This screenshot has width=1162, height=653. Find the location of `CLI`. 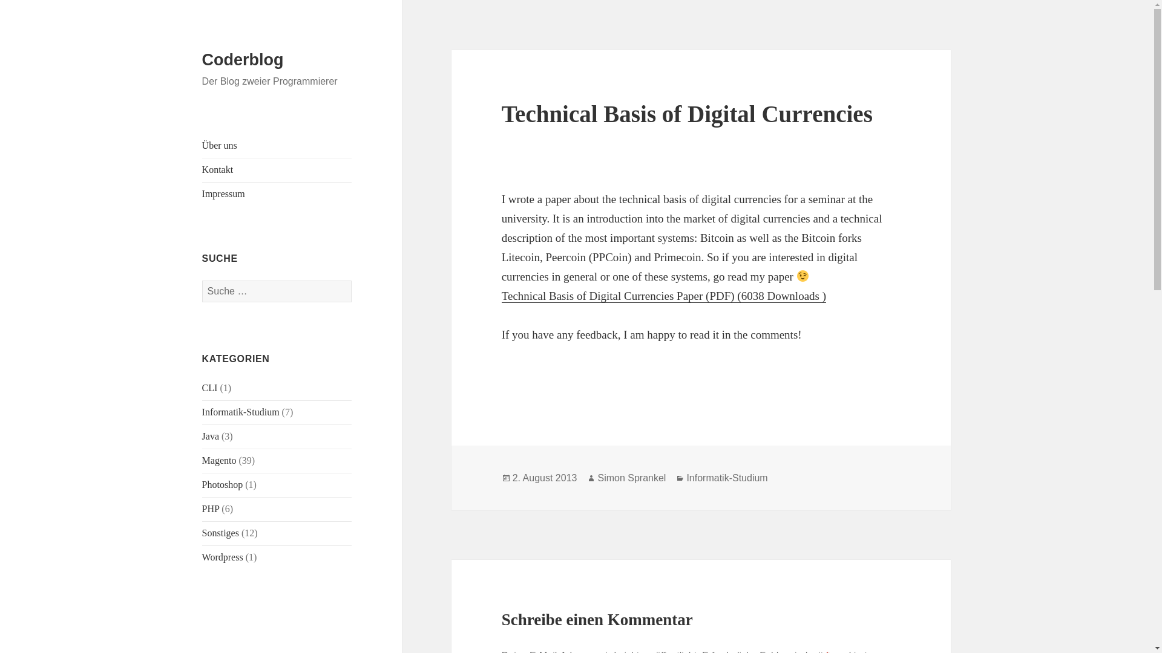

CLI is located at coordinates (210, 388).